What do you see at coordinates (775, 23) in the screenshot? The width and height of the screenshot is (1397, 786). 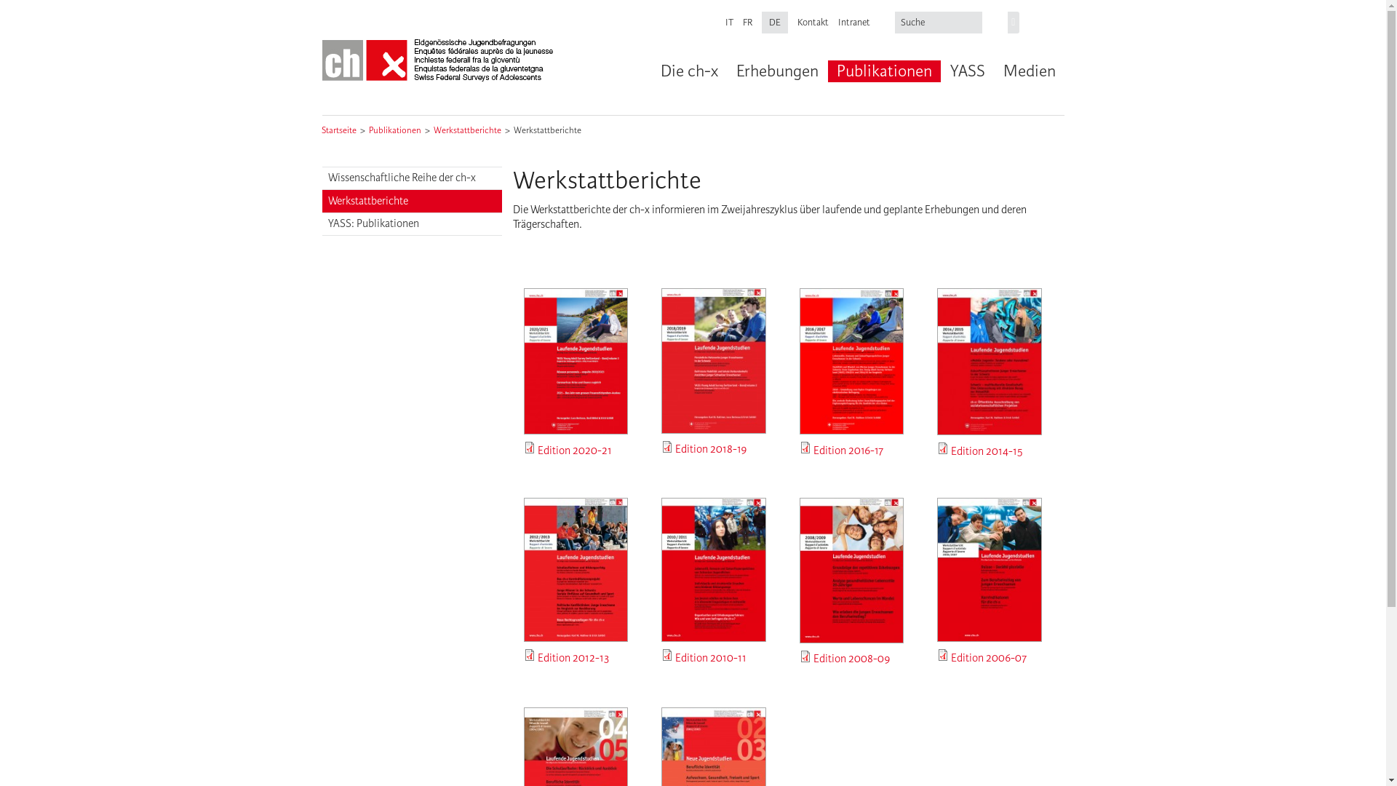 I see `DE` at bounding box center [775, 23].